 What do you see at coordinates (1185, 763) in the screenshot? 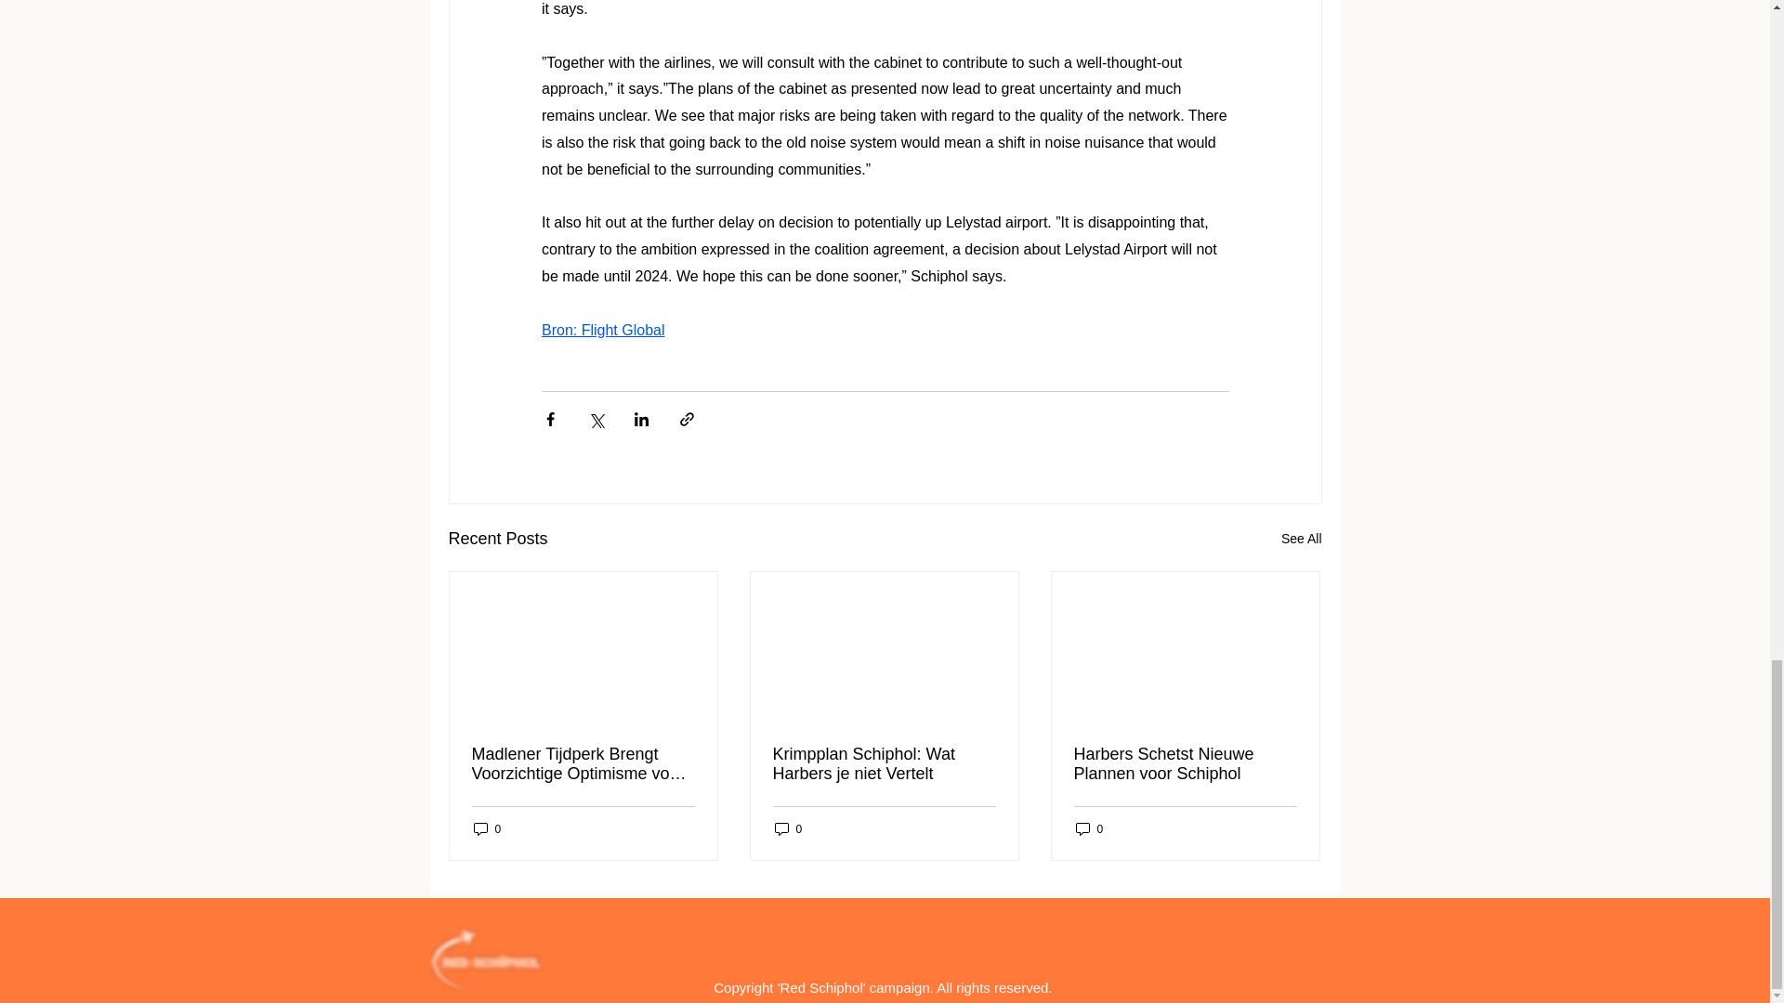
I see `Harbers Schetst Nieuwe Plannen voor Schiphol` at bounding box center [1185, 763].